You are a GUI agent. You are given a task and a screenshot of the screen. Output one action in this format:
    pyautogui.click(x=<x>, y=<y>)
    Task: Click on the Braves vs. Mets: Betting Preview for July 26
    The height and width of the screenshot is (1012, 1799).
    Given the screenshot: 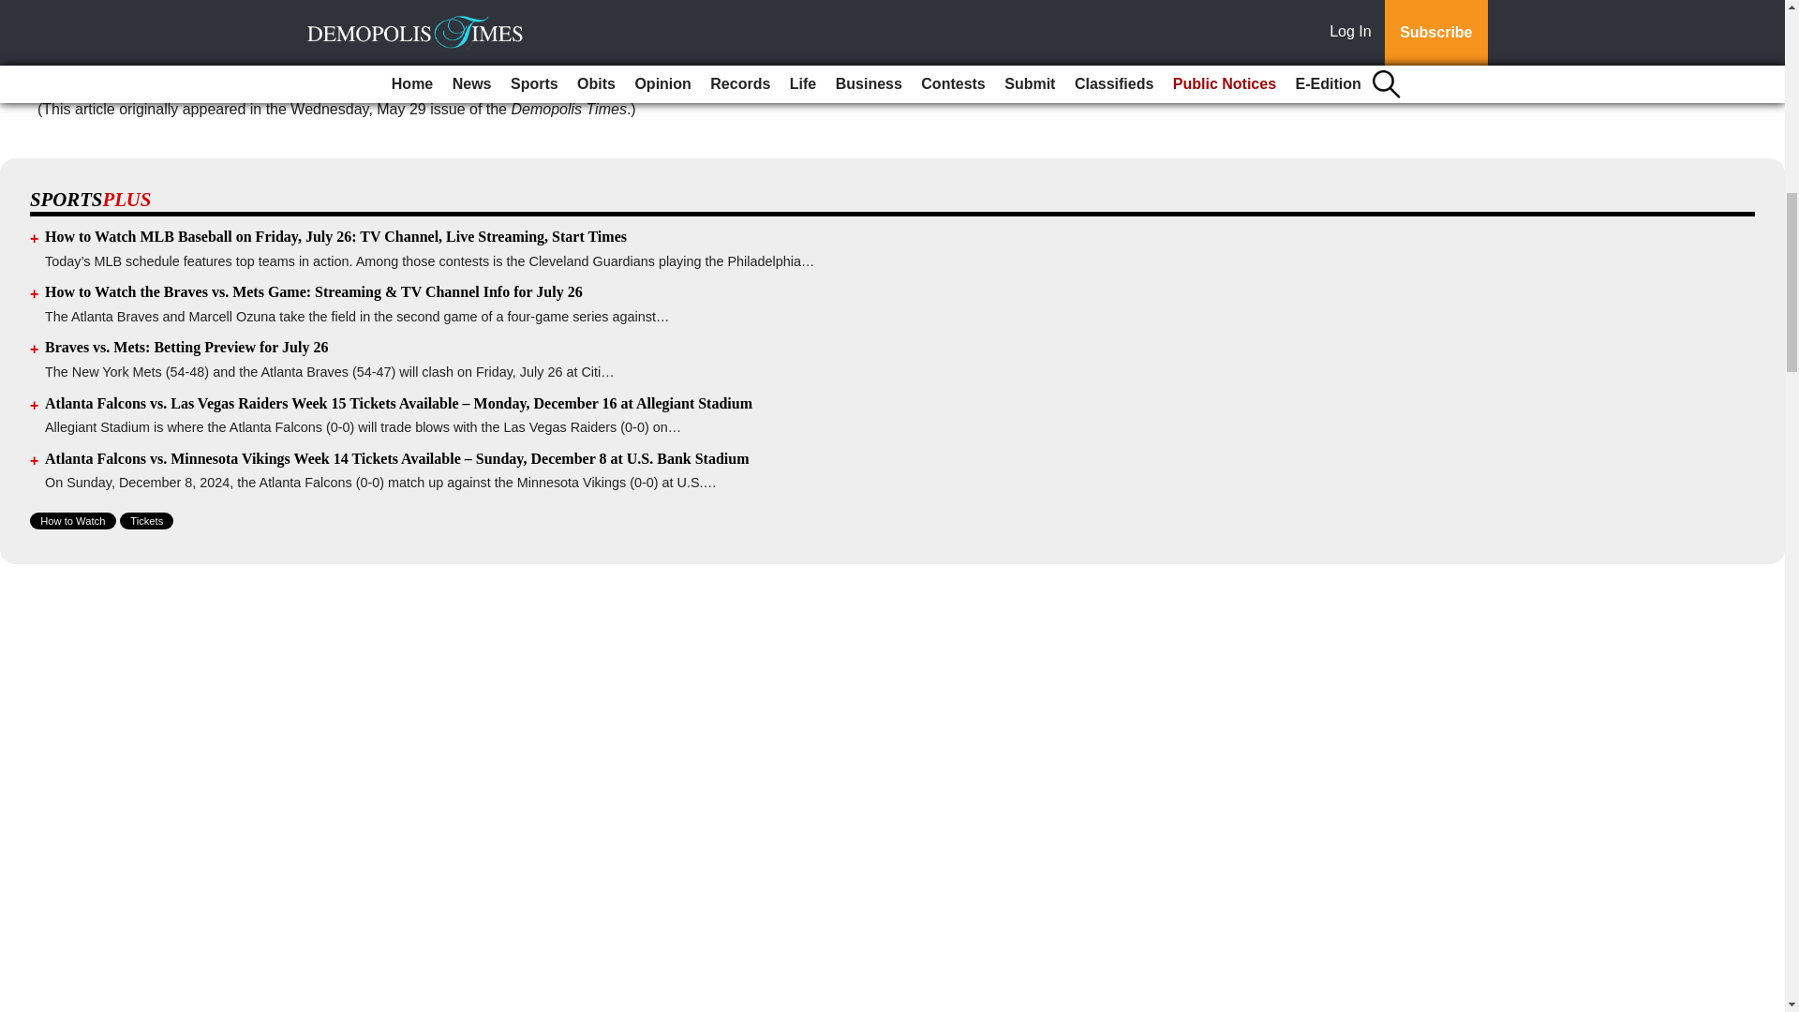 What is the action you would take?
    pyautogui.click(x=186, y=347)
    